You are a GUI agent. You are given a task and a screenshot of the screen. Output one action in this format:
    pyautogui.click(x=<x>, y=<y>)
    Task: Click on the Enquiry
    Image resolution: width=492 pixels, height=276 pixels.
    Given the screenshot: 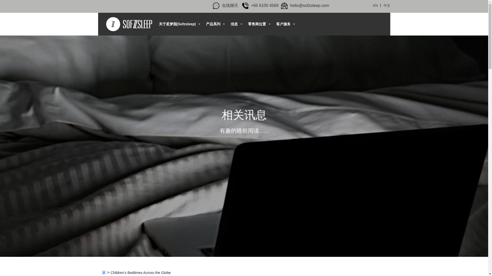 What is the action you would take?
    pyautogui.click(x=284, y=6)
    